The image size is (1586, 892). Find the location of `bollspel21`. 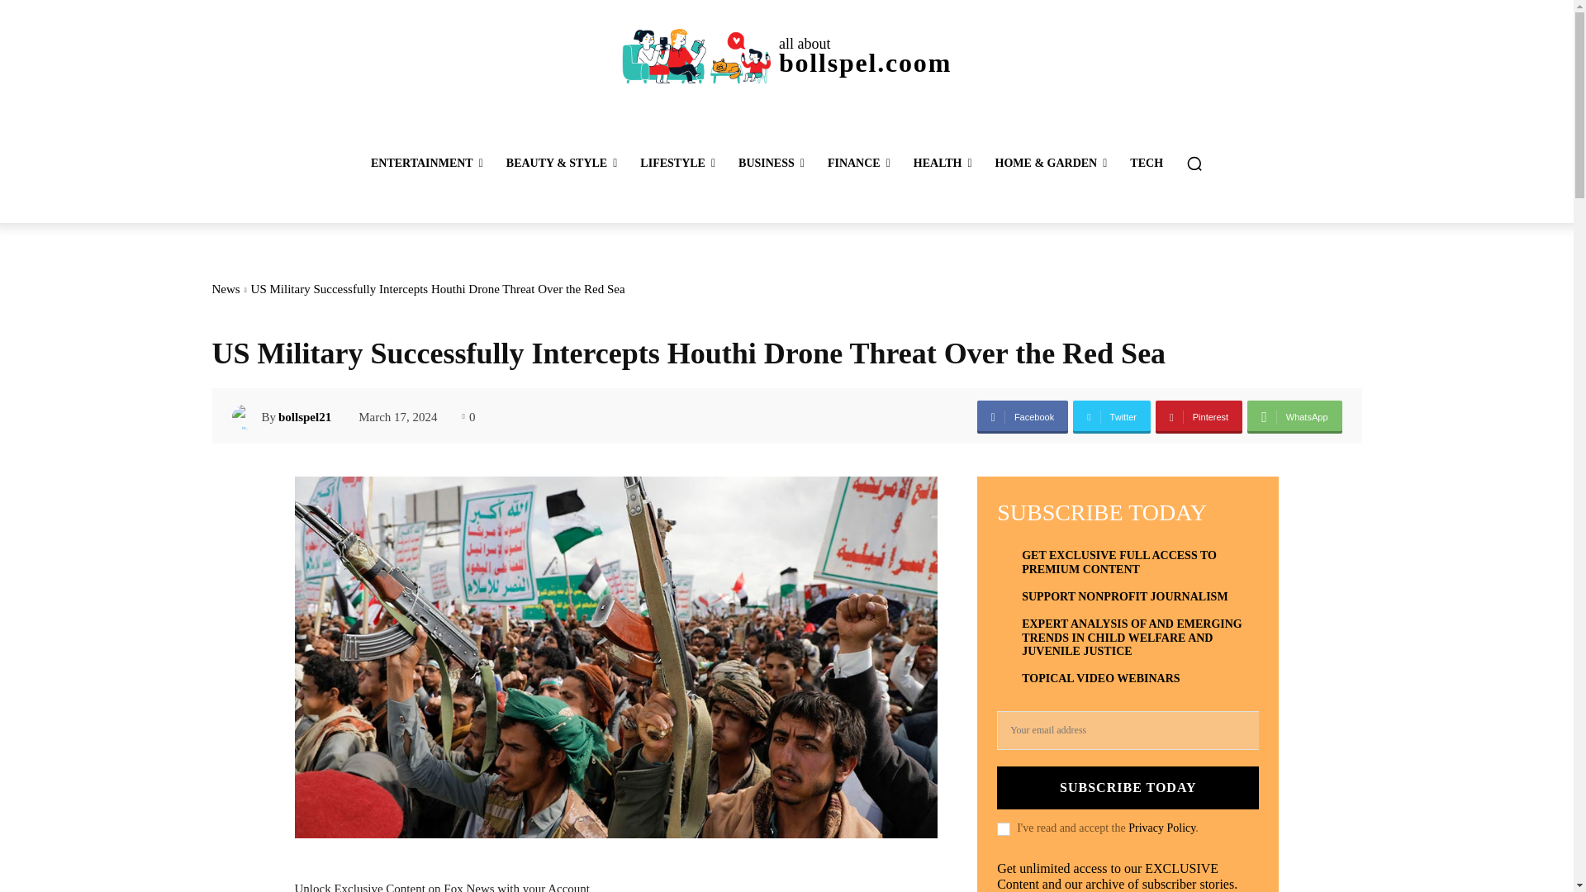

bollspel21 is located at coordinates (246, 416).